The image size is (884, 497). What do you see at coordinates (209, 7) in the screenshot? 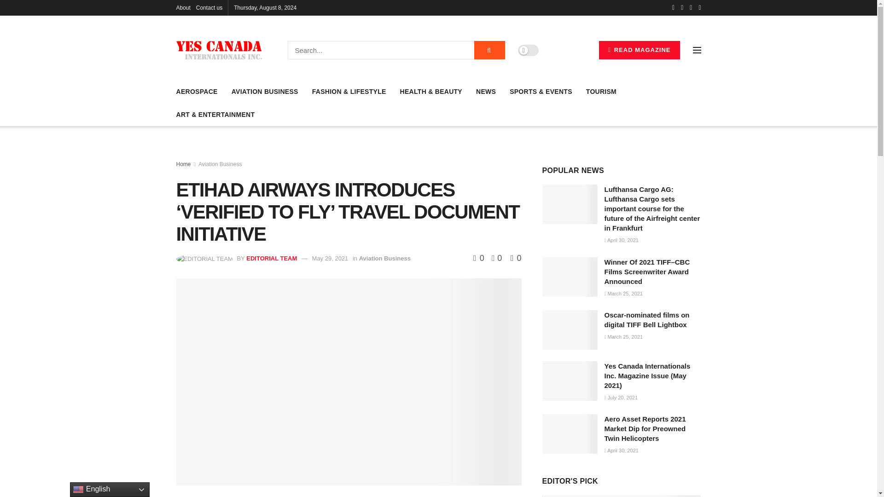
I see `Contact us` at bounding box center [209, 7].